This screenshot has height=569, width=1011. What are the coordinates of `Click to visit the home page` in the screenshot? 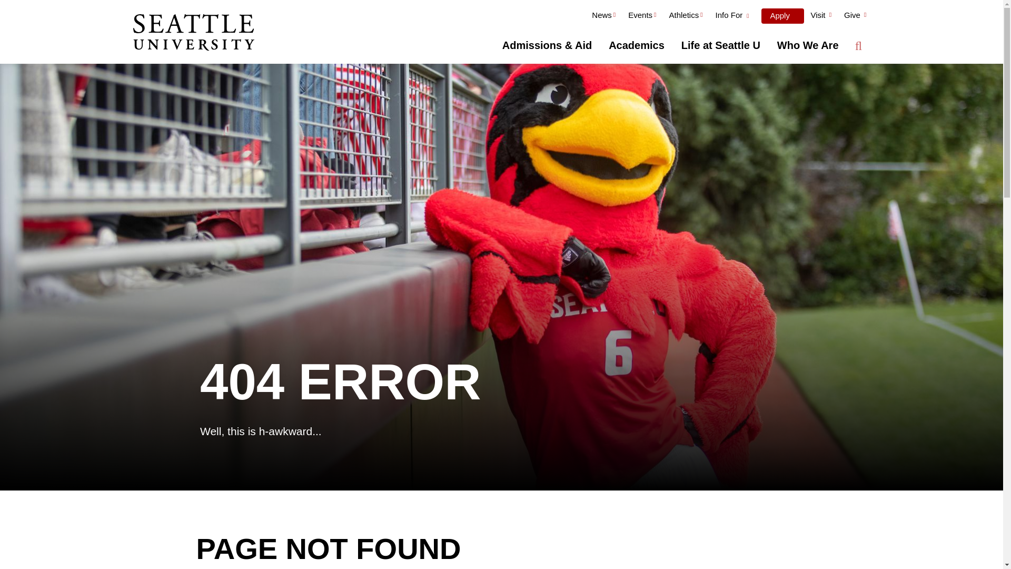 It's located at (193, 33).